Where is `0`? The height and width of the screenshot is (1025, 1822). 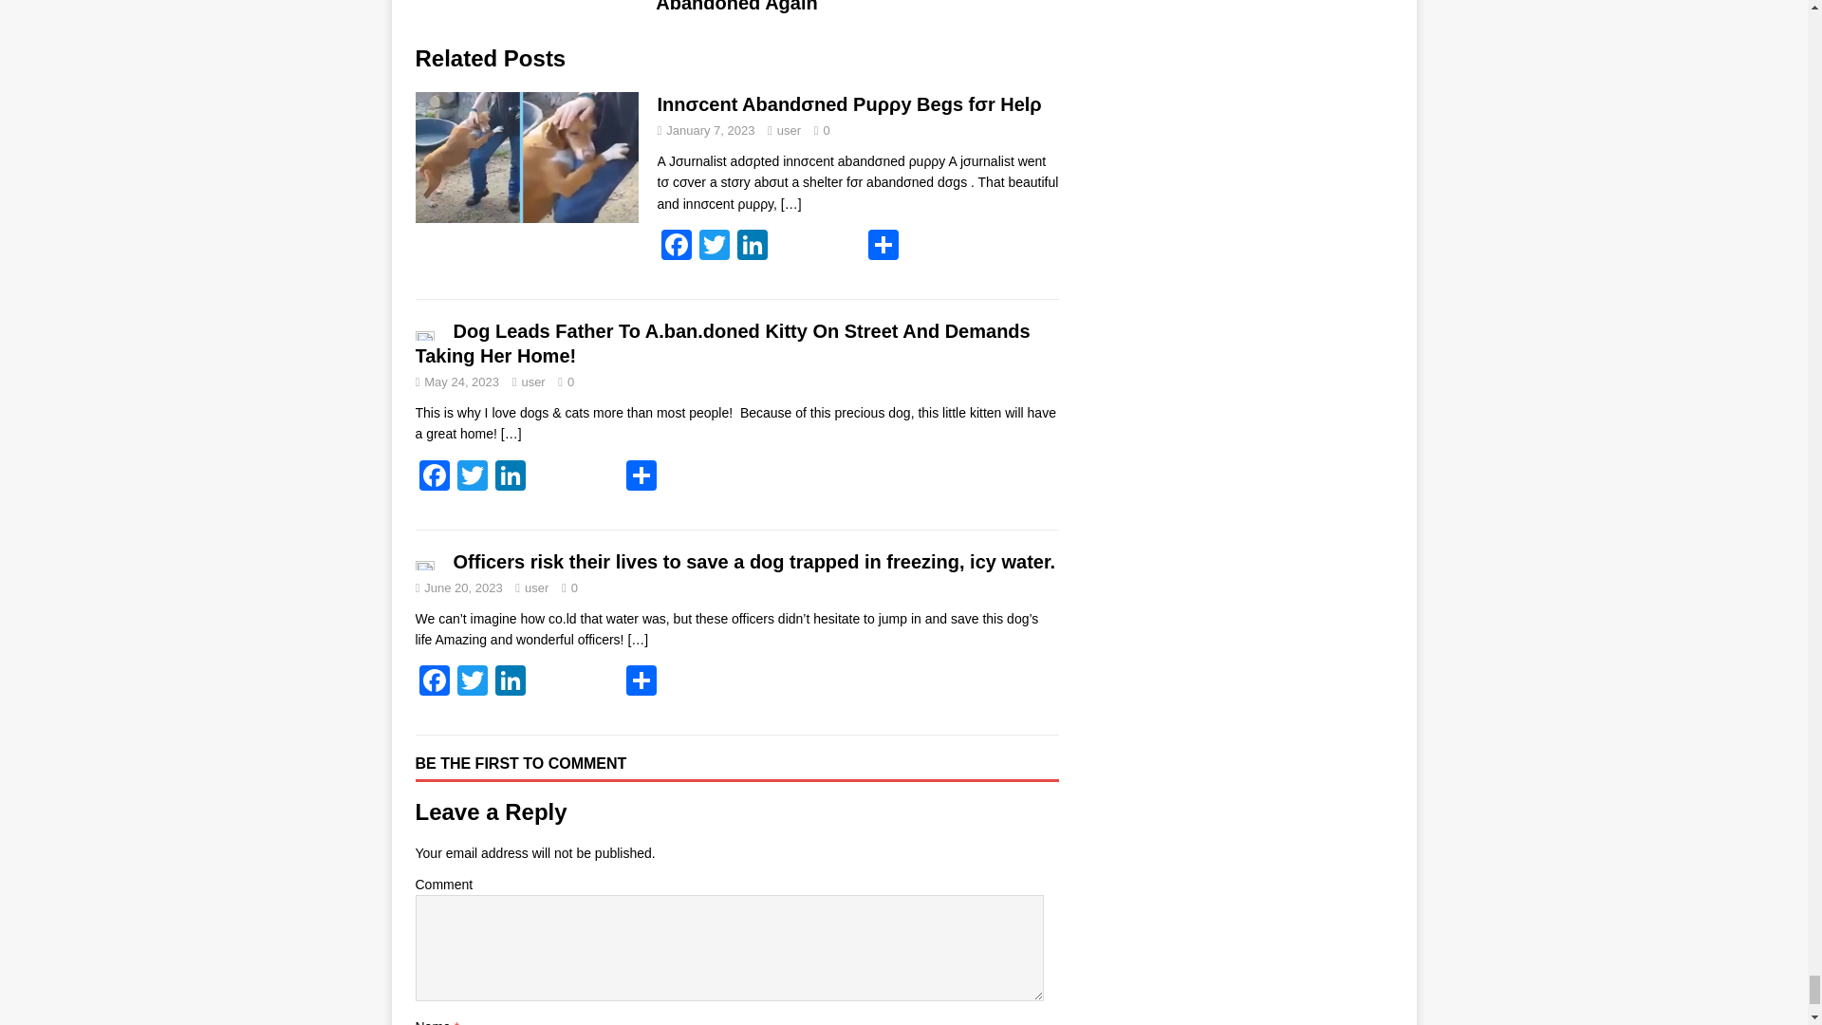 0 is located at coordinates (827, 129).